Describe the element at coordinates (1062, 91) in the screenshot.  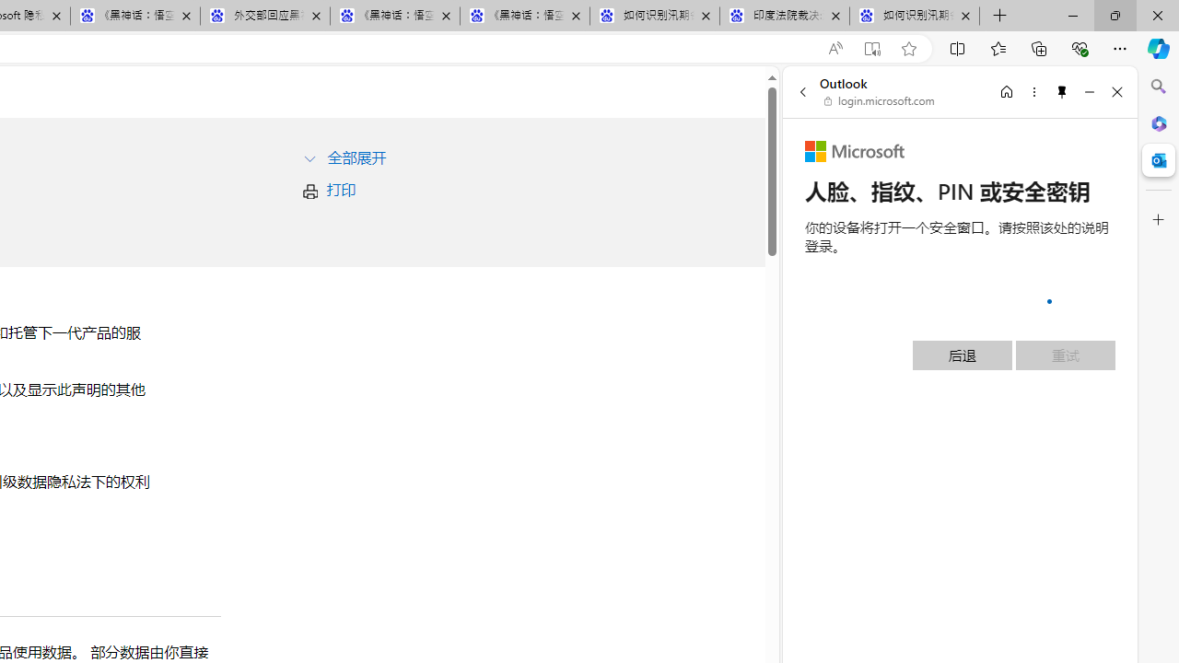
I see `Unpin side pane` at that location.